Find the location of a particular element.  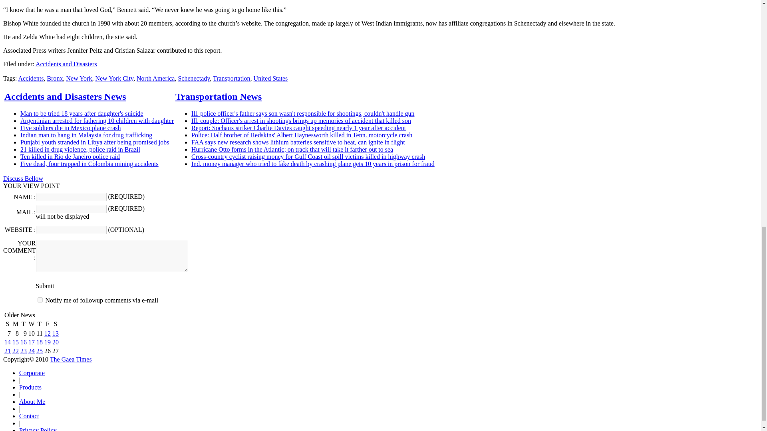

Schenectady is located at coordinates (193, 78).